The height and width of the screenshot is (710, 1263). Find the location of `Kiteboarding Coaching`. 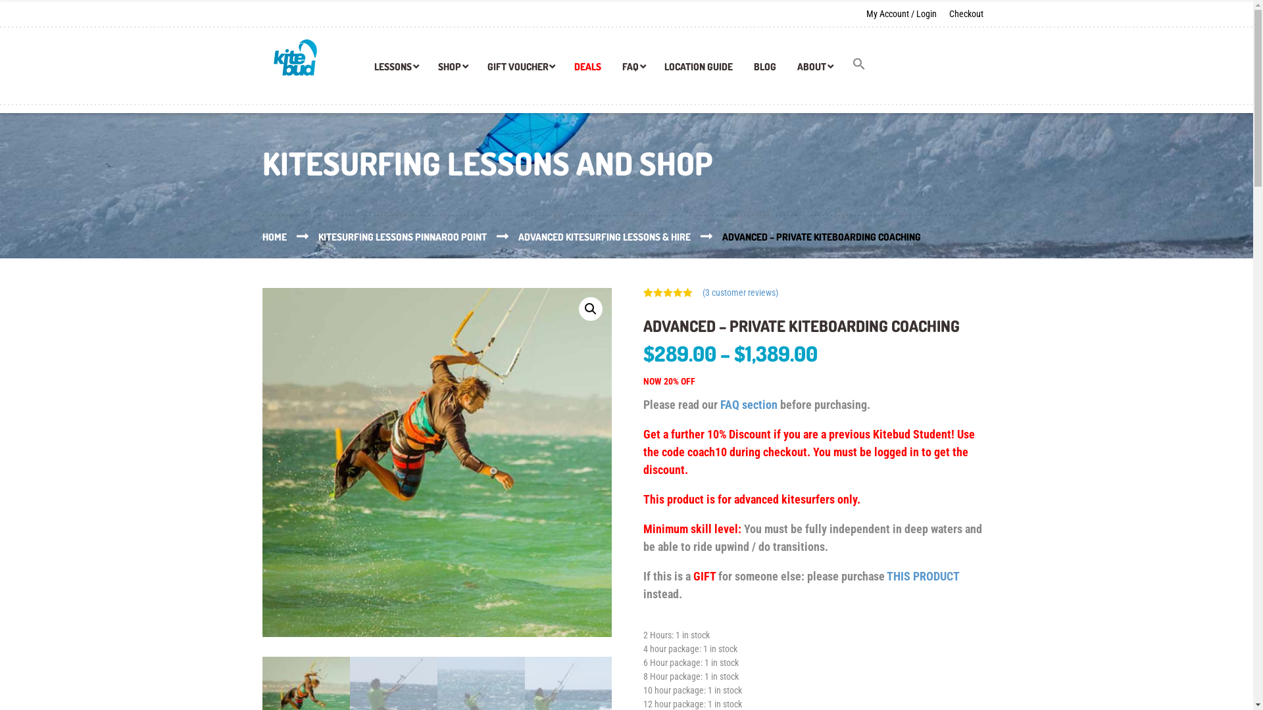

Kiteboarding Coaching is located at coordinates (437, 463).